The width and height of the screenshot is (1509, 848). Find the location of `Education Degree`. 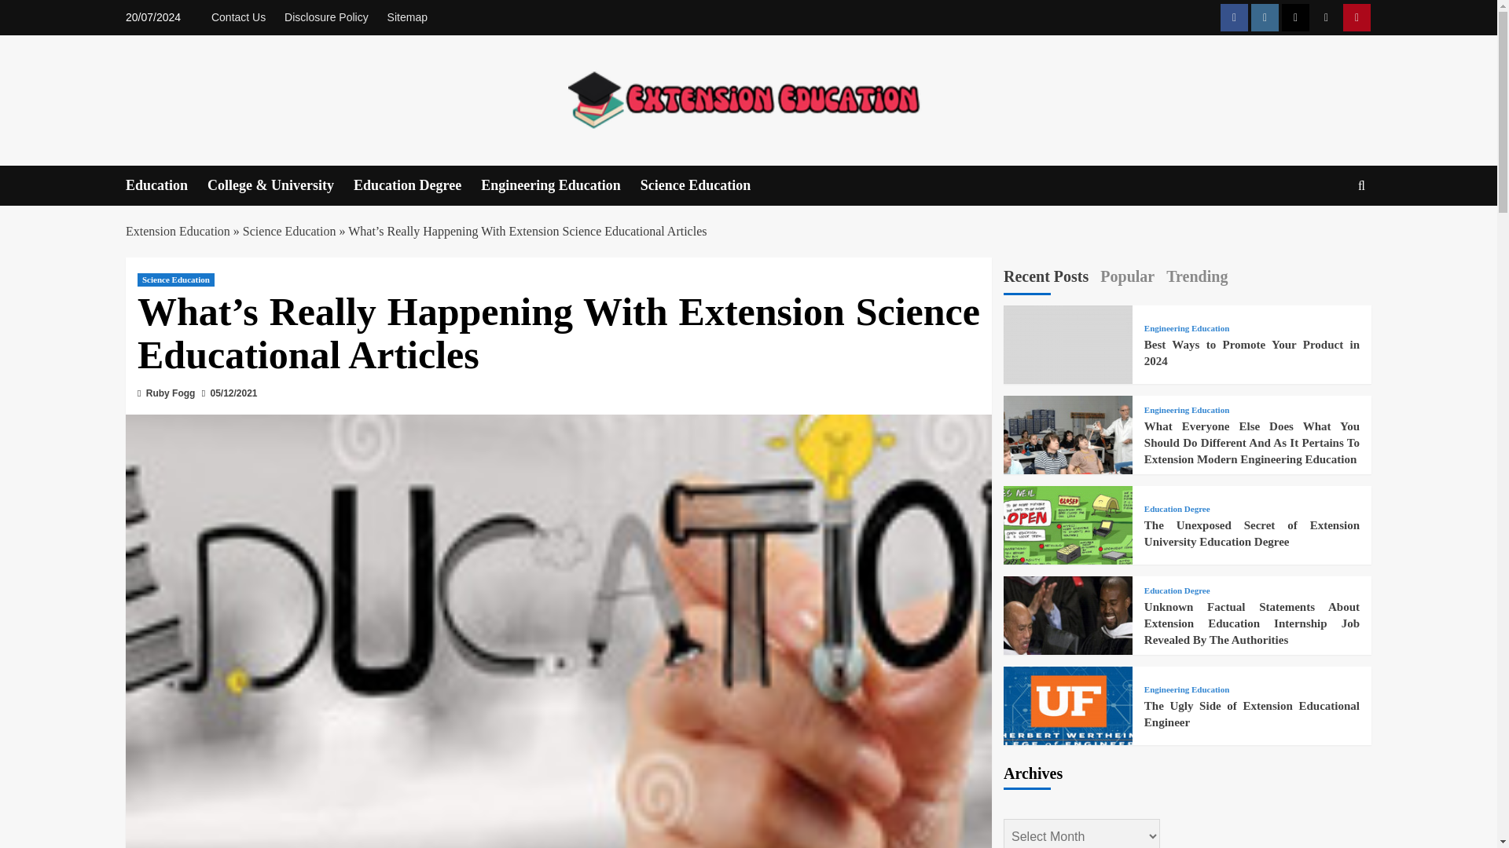

Education Degree is located at coordinates (417, 185).